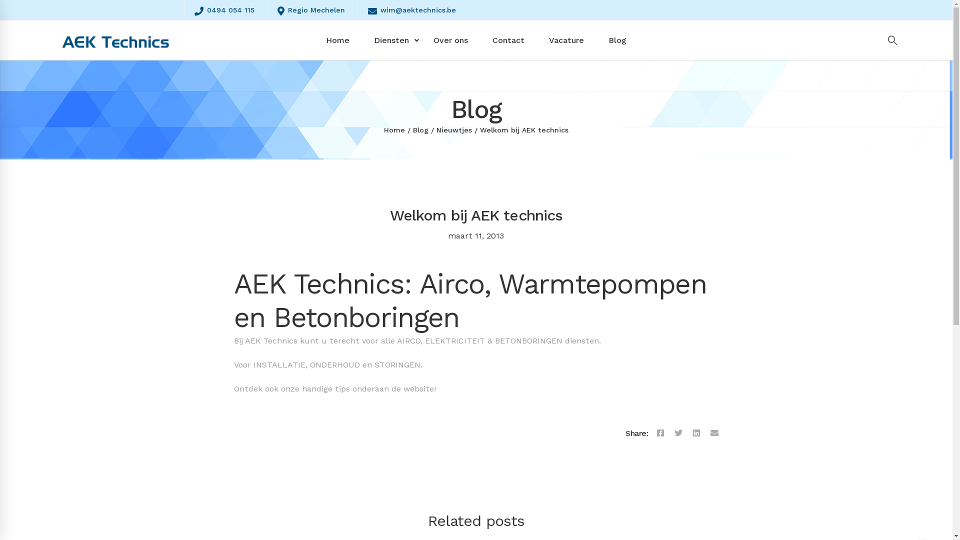 This screenshot has height=540, width=960. I want to click on +Diensten, so click(391, 40).